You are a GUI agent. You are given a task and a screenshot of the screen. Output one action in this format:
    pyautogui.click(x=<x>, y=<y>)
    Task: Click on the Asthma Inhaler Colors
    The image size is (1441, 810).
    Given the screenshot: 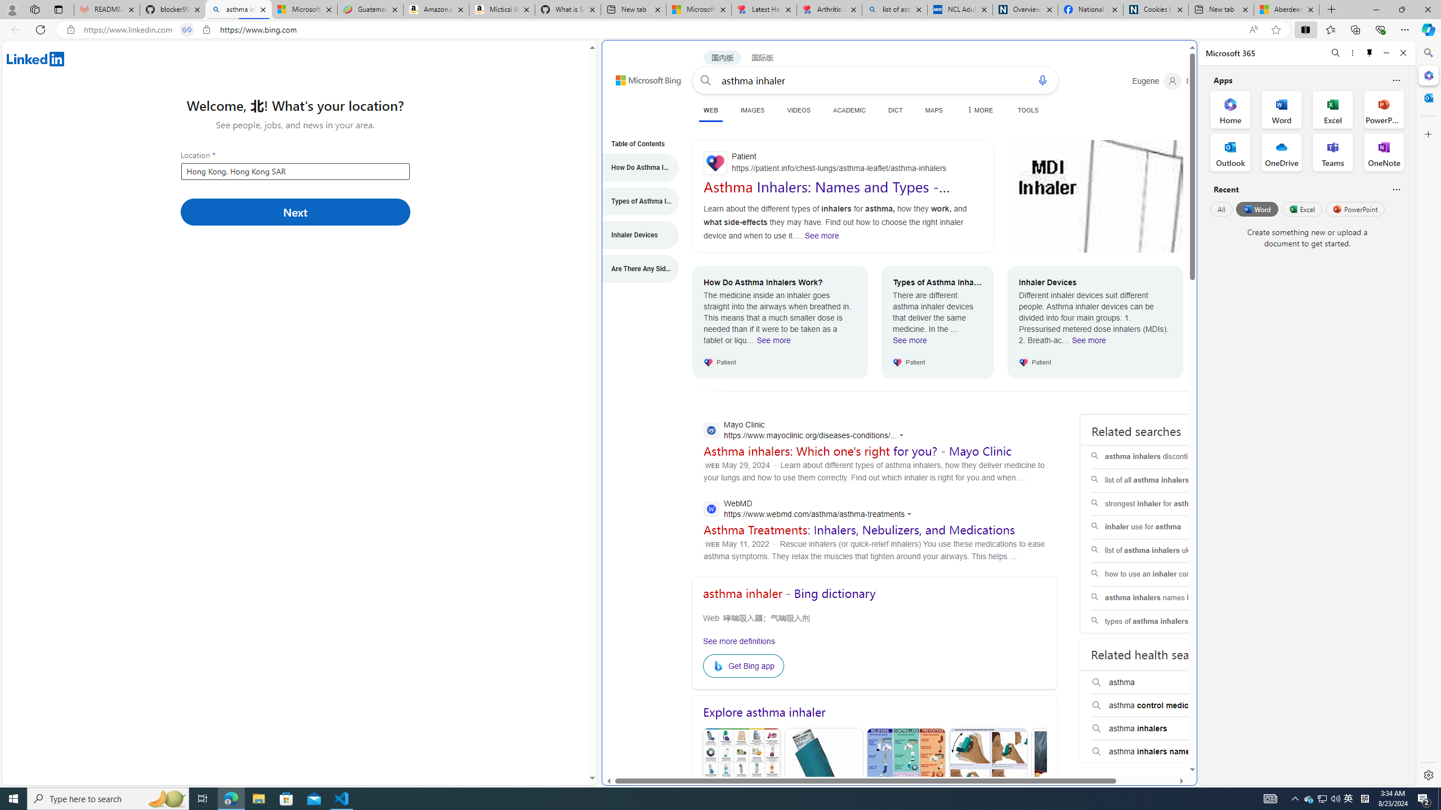 What is the action you would take?
    pyautogui.click(x=742, y=782)
    